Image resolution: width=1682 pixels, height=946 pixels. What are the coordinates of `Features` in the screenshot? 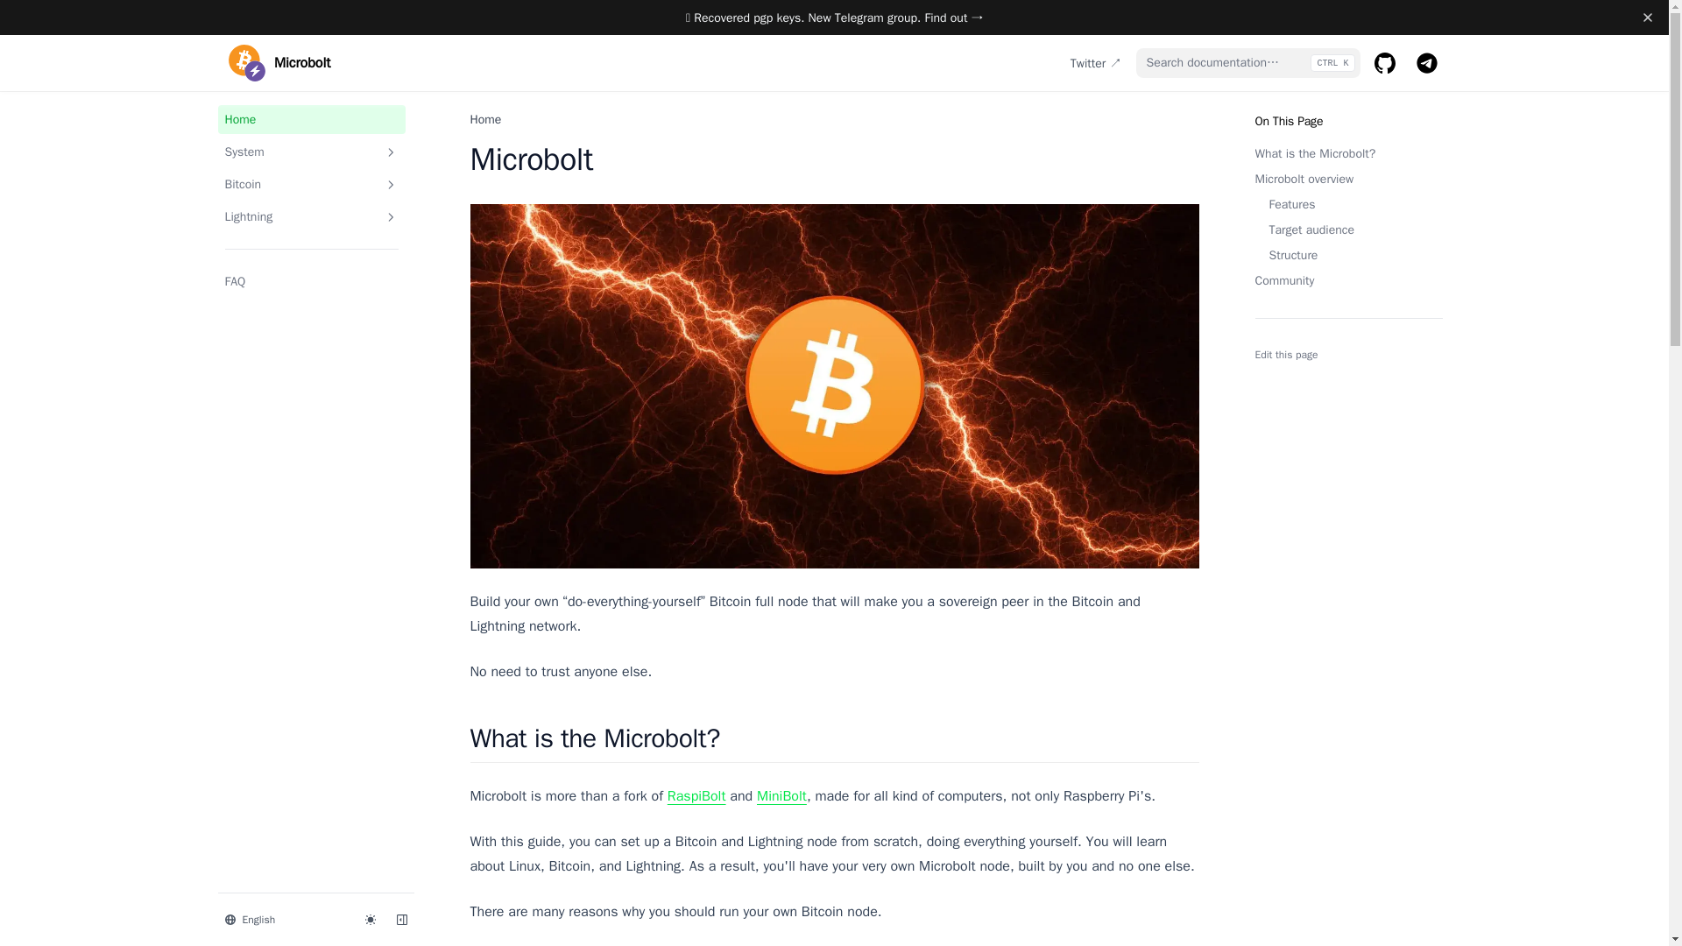 It's located at (1347, 204).